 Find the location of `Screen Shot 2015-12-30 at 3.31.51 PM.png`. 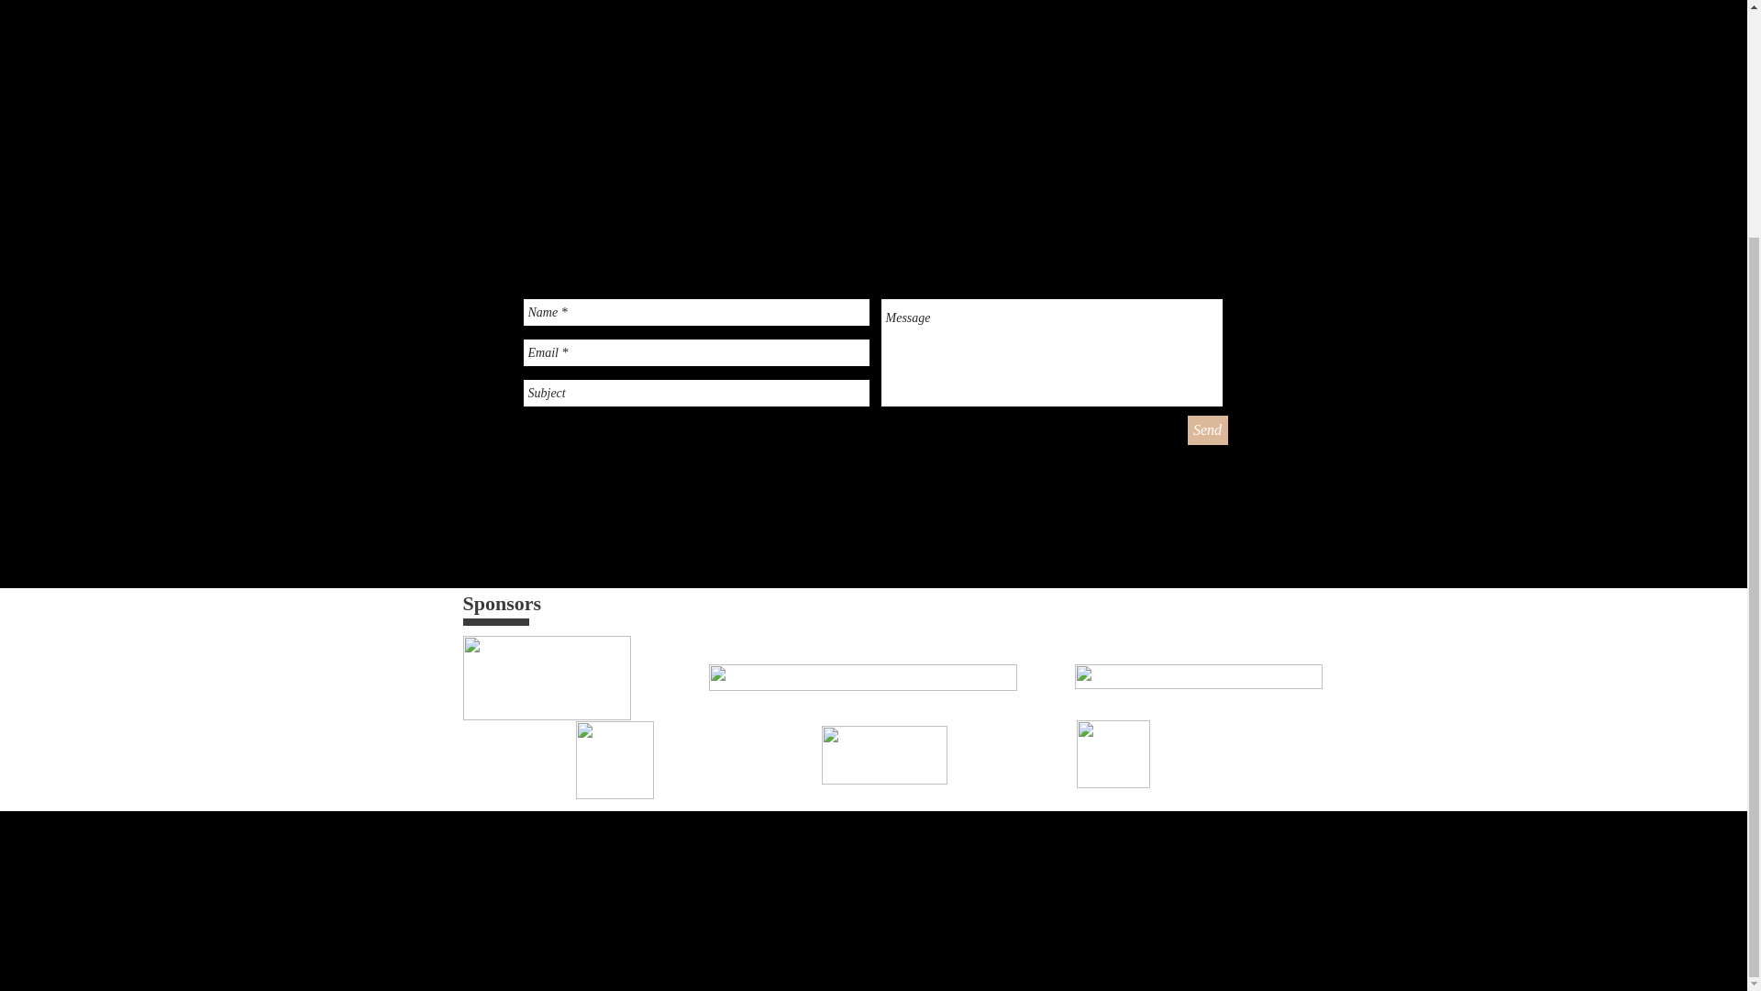

Screen Shot 2015-12-30 at 3.31.51 PM.png is located at coordinates (861, 677).